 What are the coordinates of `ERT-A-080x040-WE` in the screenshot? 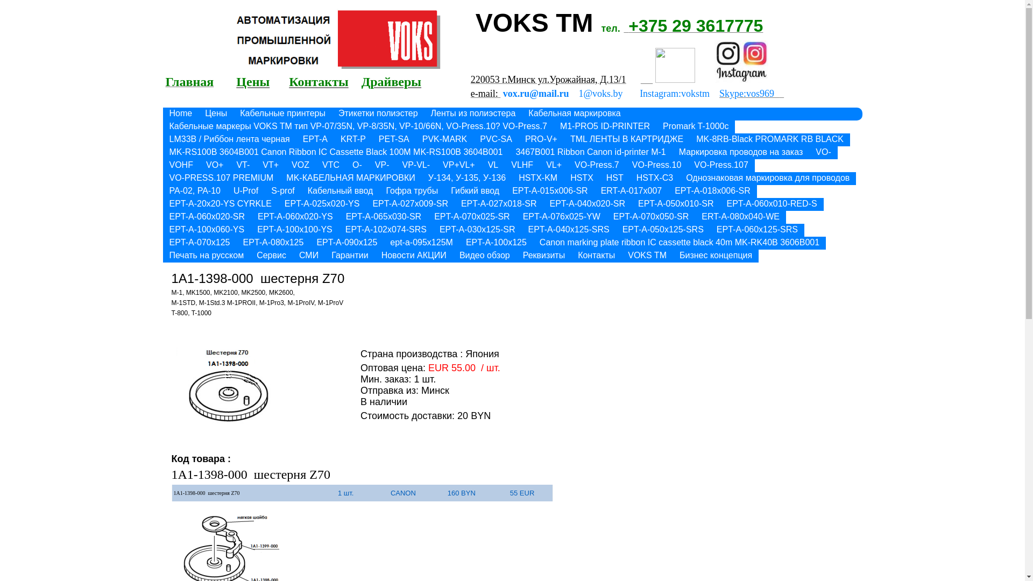 It's located at (740, 217).